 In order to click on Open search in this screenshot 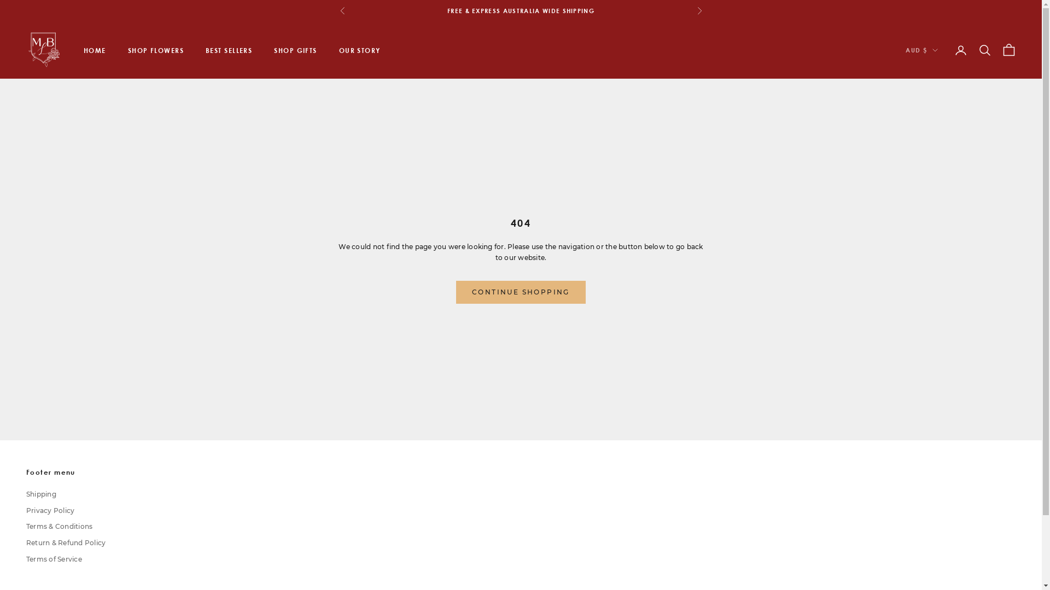, I will do `click(985, 50)`.